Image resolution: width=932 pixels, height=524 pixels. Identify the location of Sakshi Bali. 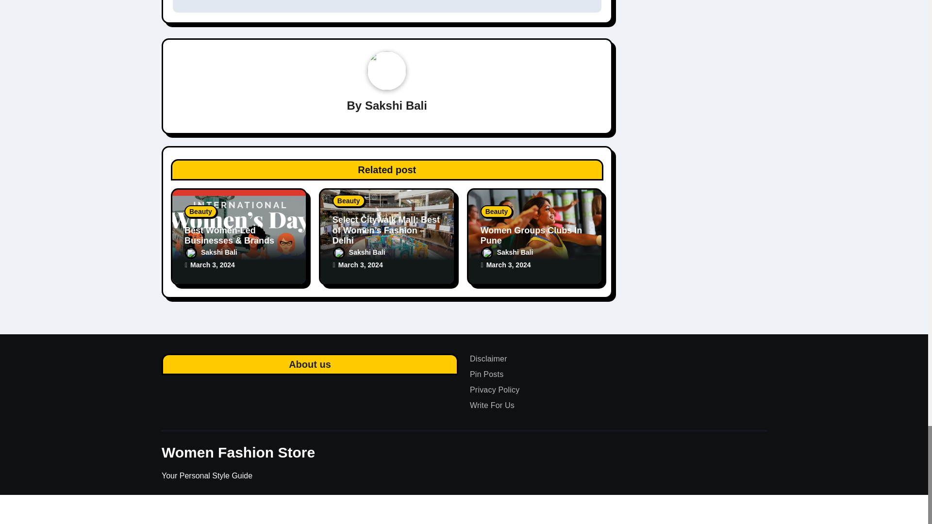
(396, 106).